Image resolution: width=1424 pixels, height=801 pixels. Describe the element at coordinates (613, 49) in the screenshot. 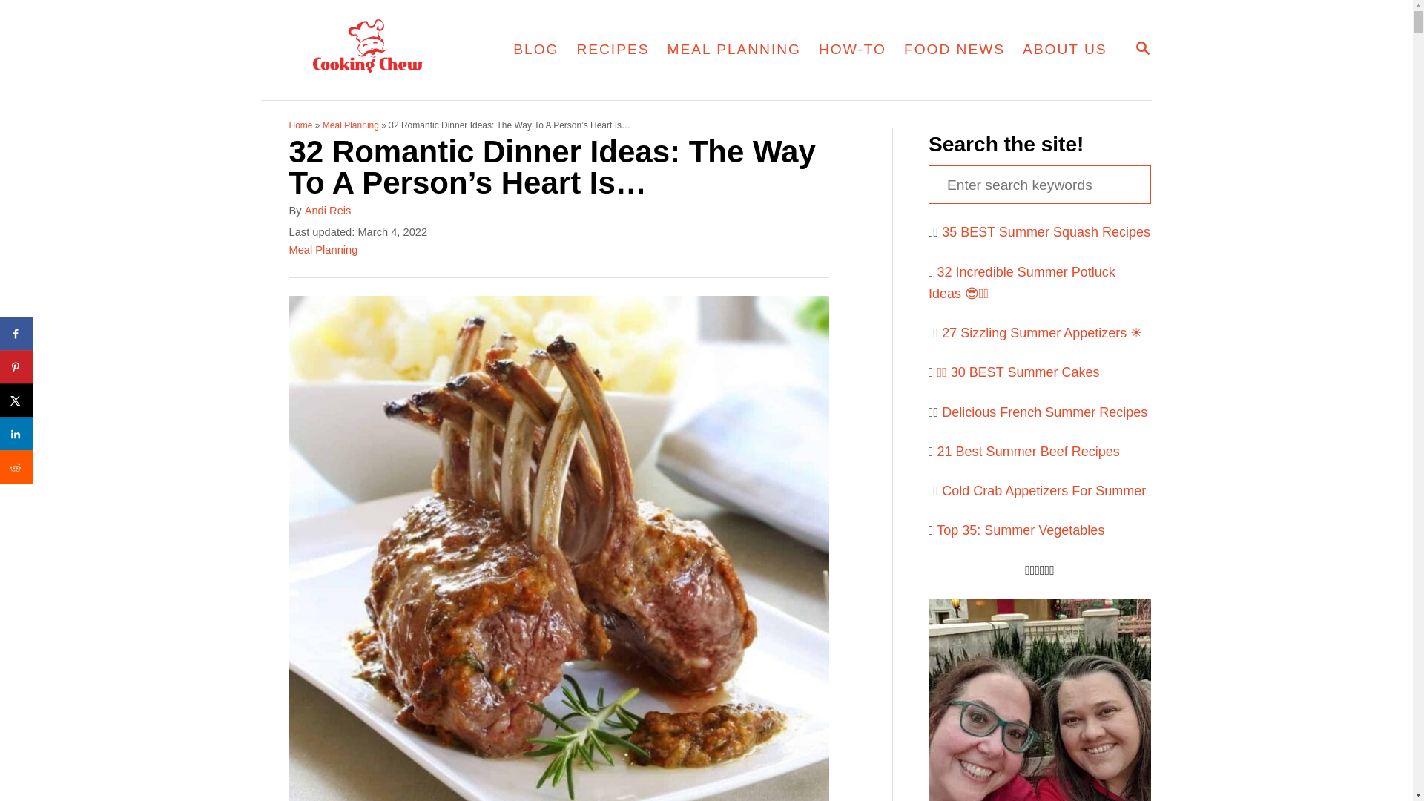

I see `Cooking Chew` at that location.